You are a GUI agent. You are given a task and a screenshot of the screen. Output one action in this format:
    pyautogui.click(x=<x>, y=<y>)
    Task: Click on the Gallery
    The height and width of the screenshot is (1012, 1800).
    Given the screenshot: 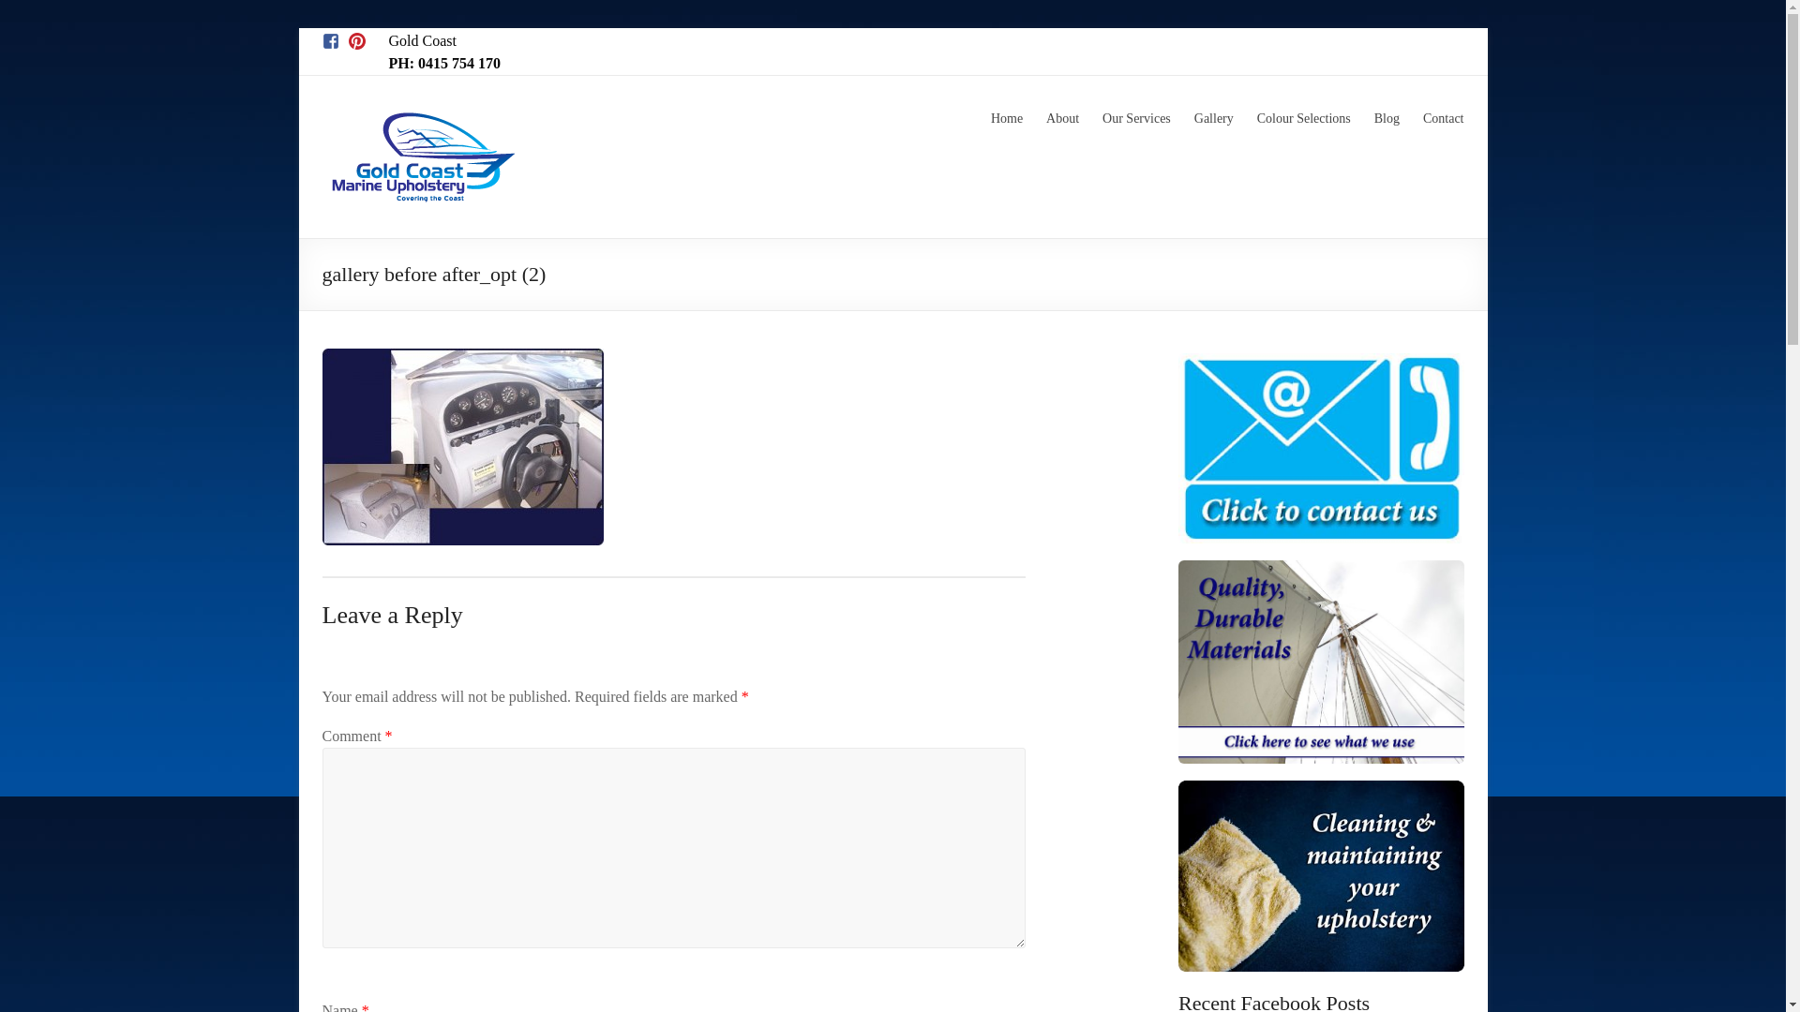 What is the action you would take?
    pyautogui.click(x=1214, y=116)
    